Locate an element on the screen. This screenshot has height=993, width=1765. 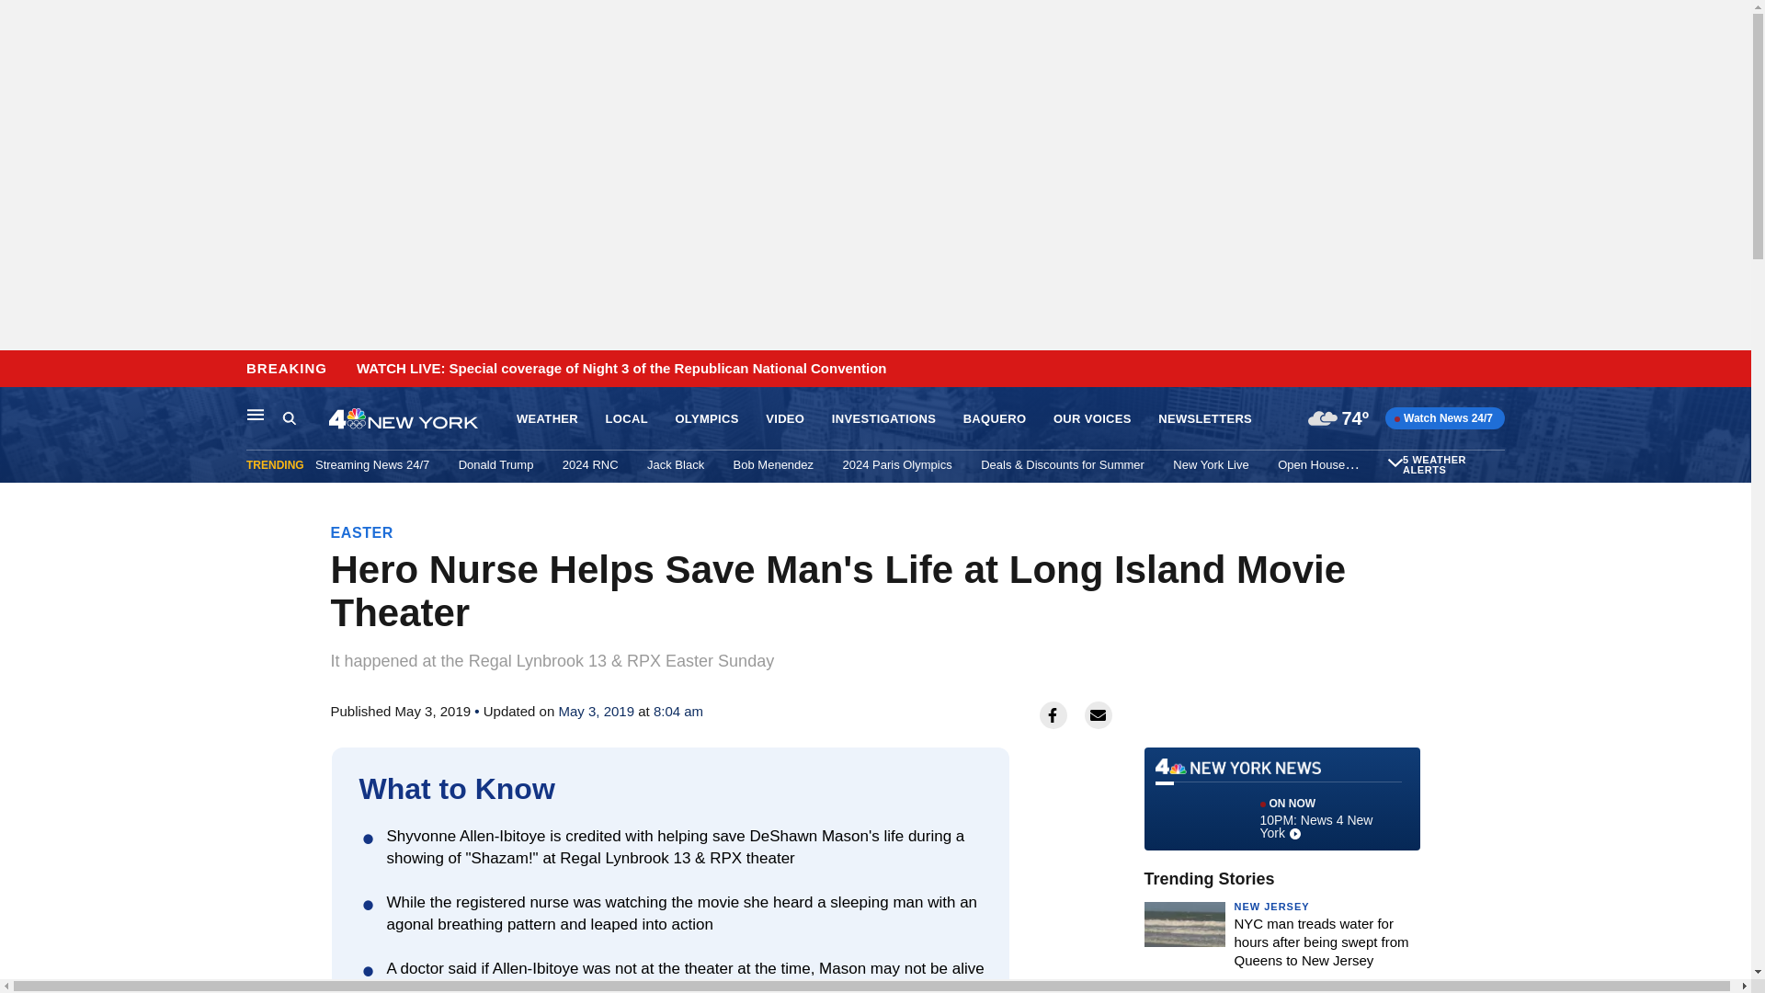
Jack Black is located at coordinates (676, 464).